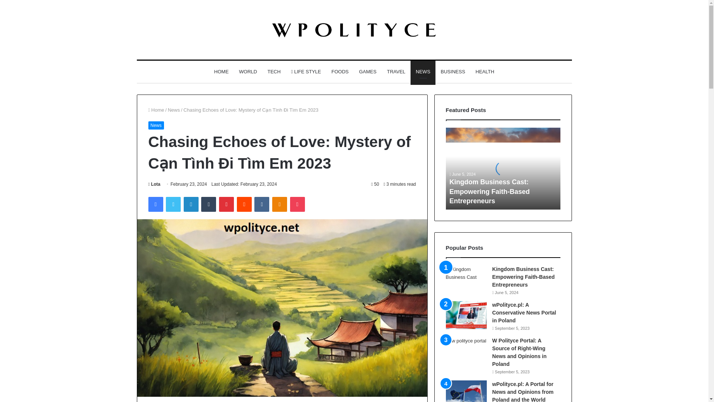 This screenshot has width=714, height=402. Describe the element at coordinates (261, 204) in the screenshot. I see `VKontakte` at that location.